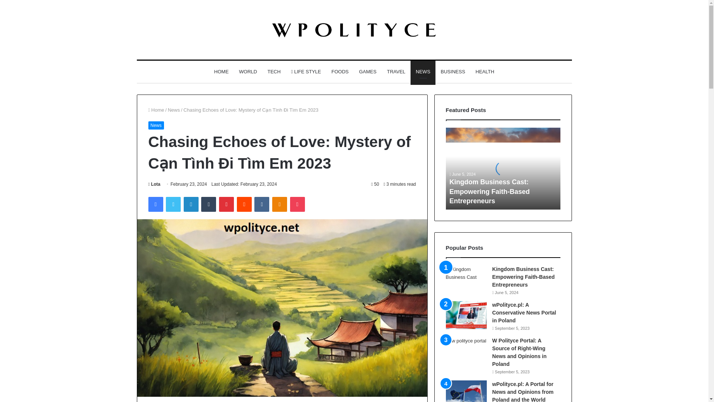 This screenshot has width=714, height=402. Describe the element at coordinates (261, 204) in the screenshot. I see `VKontakte` at that location.